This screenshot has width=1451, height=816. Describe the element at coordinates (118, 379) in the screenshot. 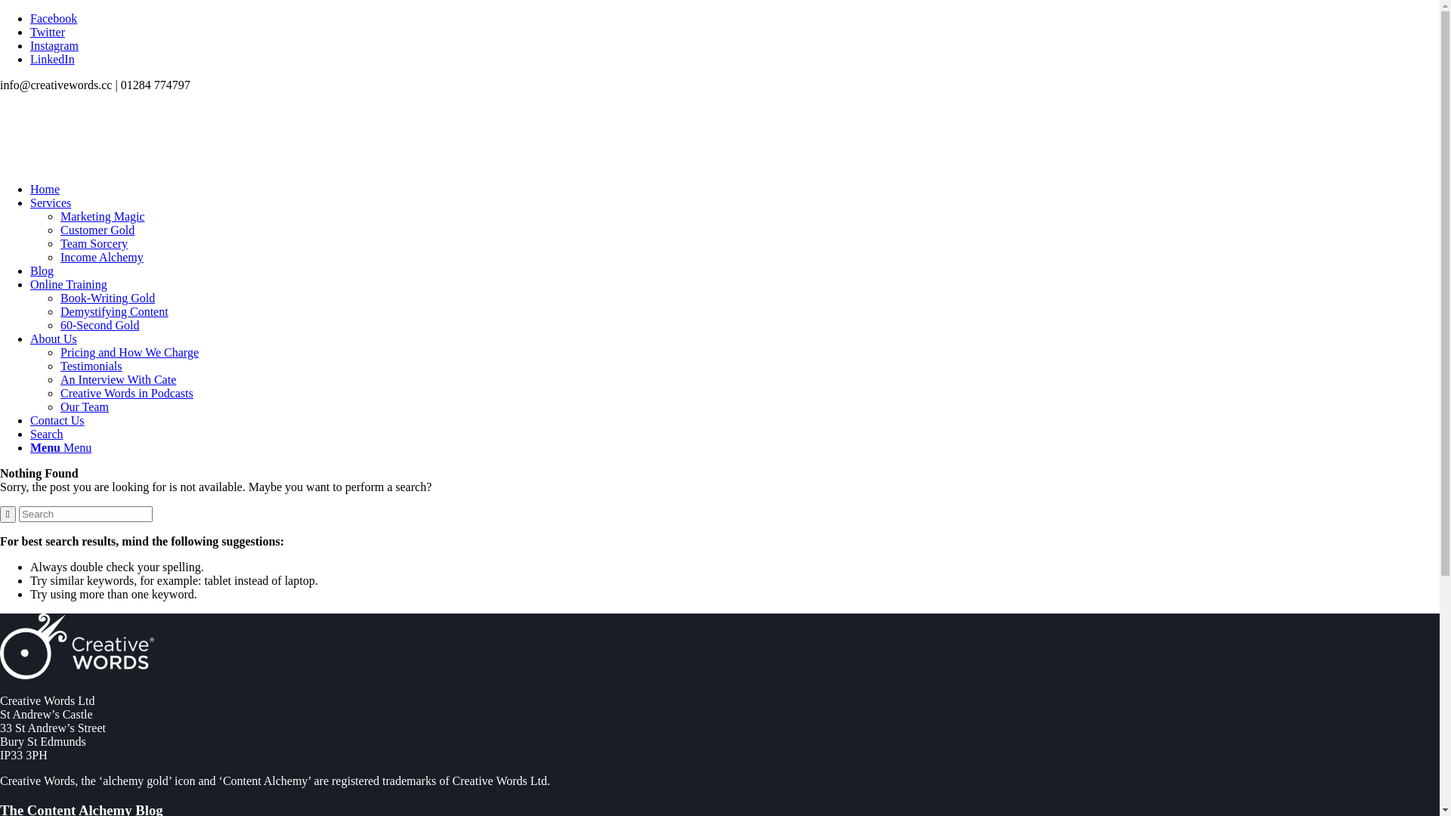

I see `An Interview With Cate` at that location.